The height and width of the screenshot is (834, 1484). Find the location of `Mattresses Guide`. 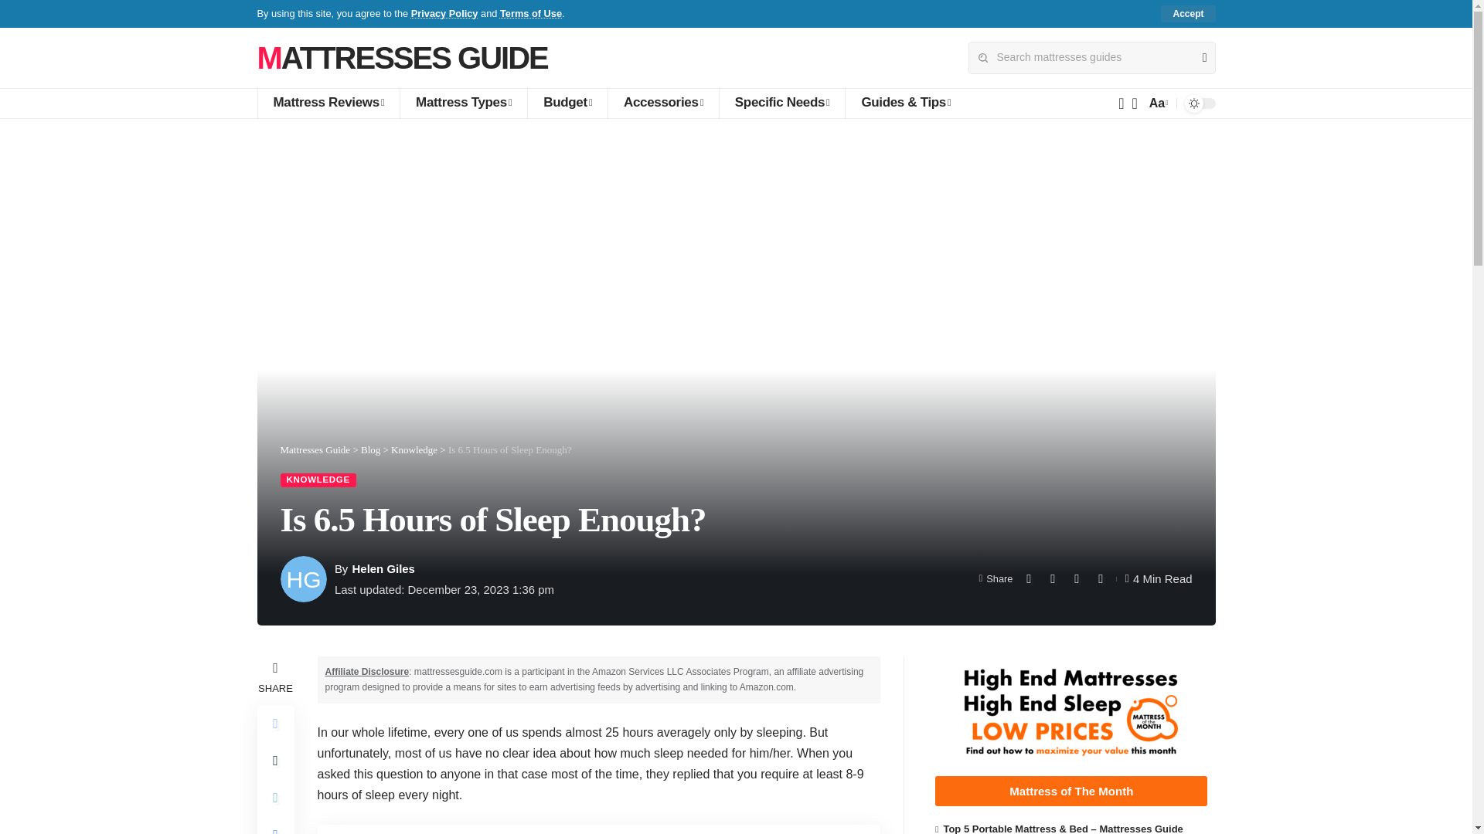

Mattresses Guide is located at coordinates (402, 57).